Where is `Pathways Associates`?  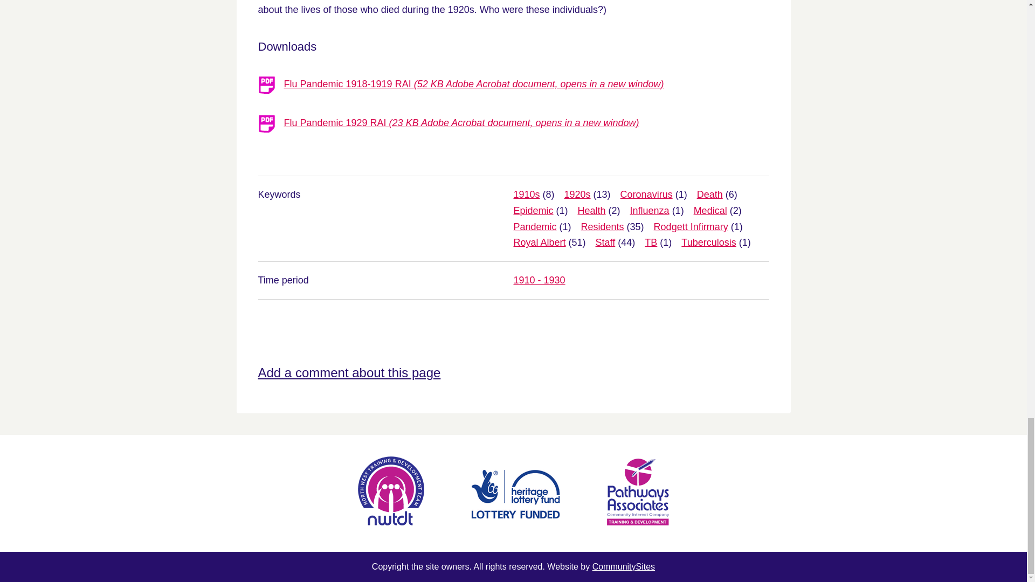
Pathways Associates is located at coordinates (637, 522).